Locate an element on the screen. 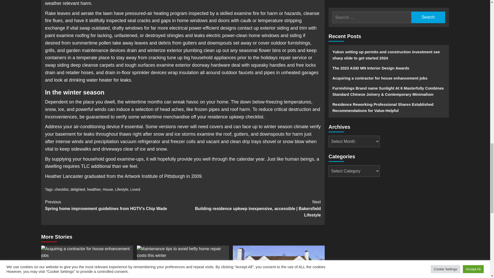  Loved is located at coordinates (135, 189).